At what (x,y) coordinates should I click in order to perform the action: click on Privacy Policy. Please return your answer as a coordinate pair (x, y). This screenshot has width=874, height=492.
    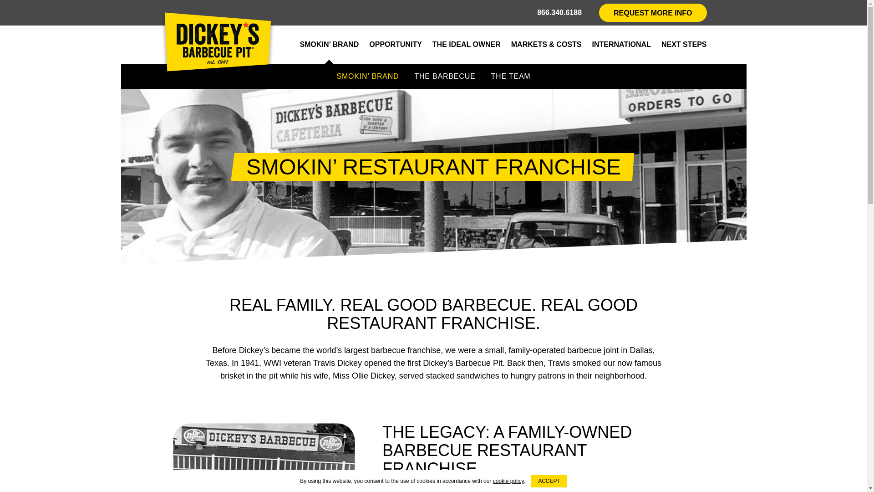
    Looking at the image, I should click on (508, 481).